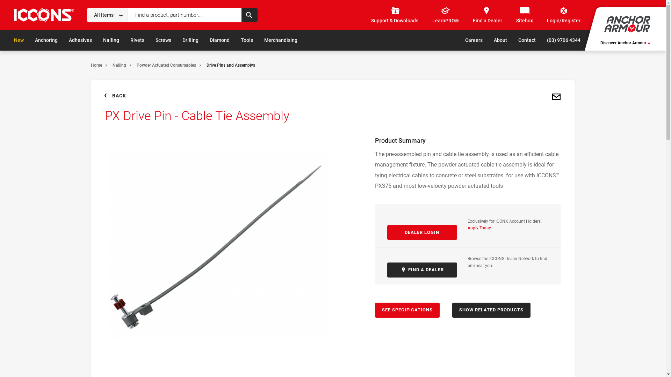  Describe the element at coordinates (44, 16) in the screenshot. I see `ICCONS - The serious fixings wholesaler` at that location.